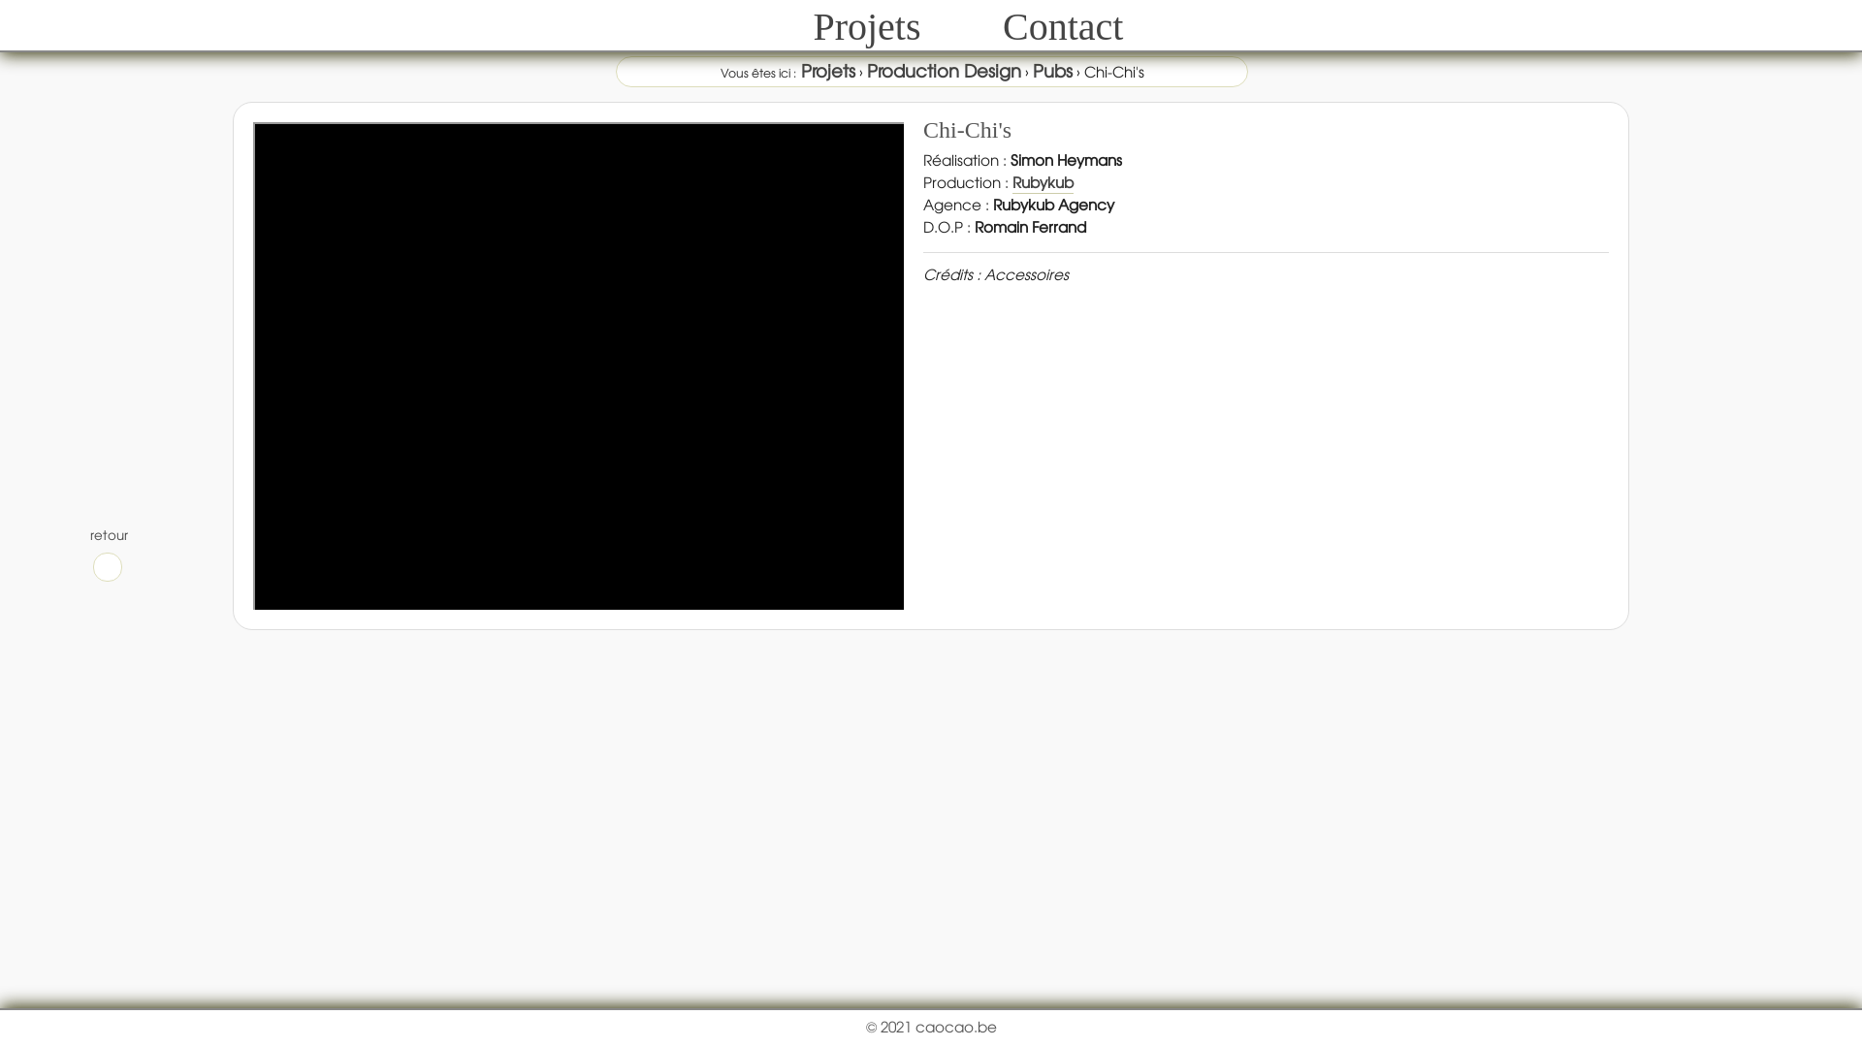  Describe the element at coordinates (945, 70) in the screenshot. I see `Production Design` at that location.